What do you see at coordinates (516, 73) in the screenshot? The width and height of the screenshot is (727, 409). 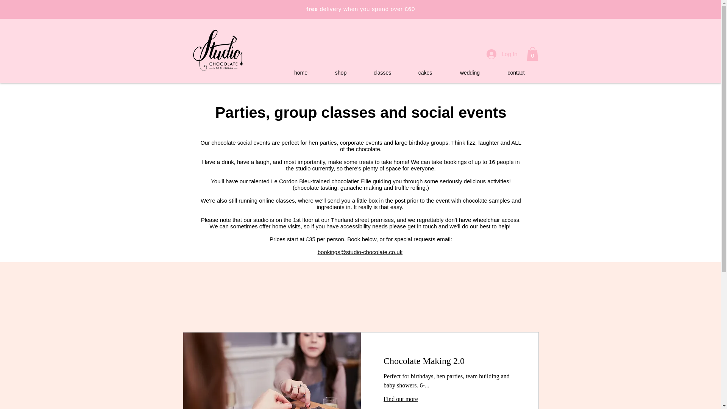 I see `contact` at bounding box center [516, 73].